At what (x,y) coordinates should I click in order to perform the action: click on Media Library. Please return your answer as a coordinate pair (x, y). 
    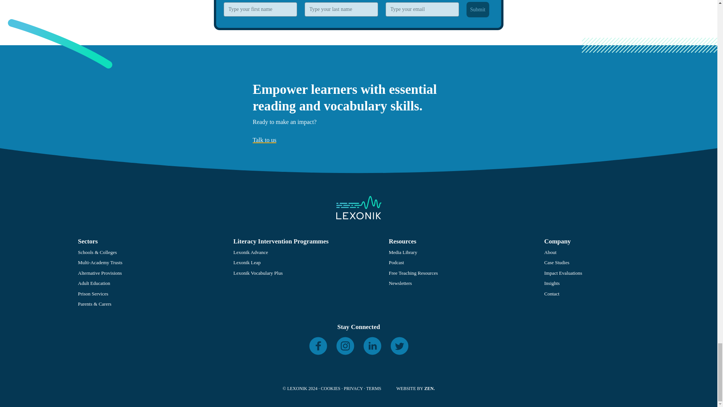
    Looking at the image, I should click on (403, 252).